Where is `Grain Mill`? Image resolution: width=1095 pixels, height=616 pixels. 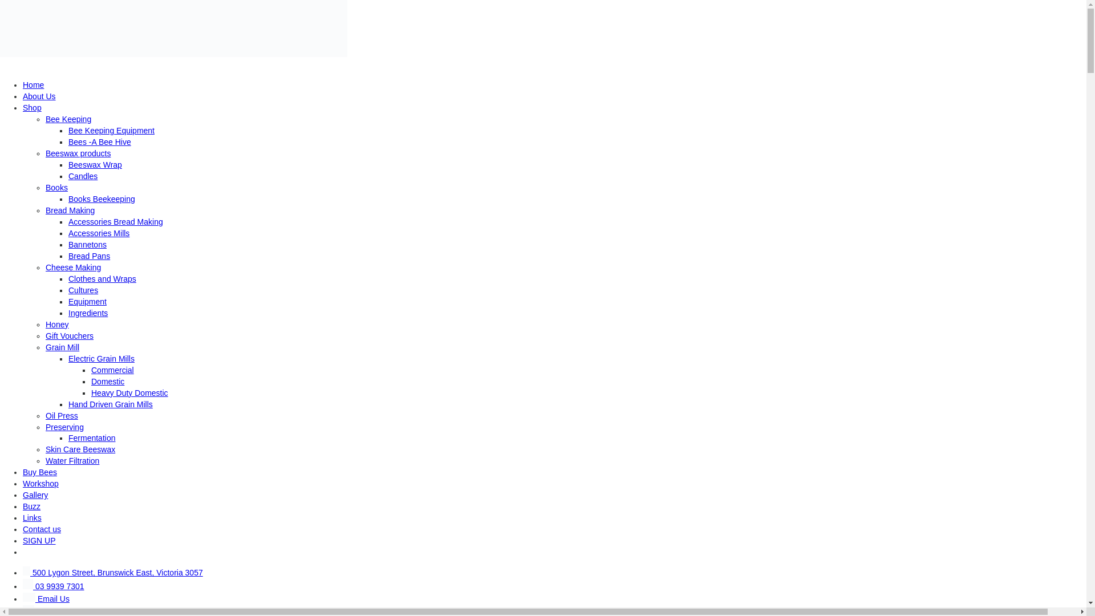 Grain Mill is located at coordinates (62, 347).